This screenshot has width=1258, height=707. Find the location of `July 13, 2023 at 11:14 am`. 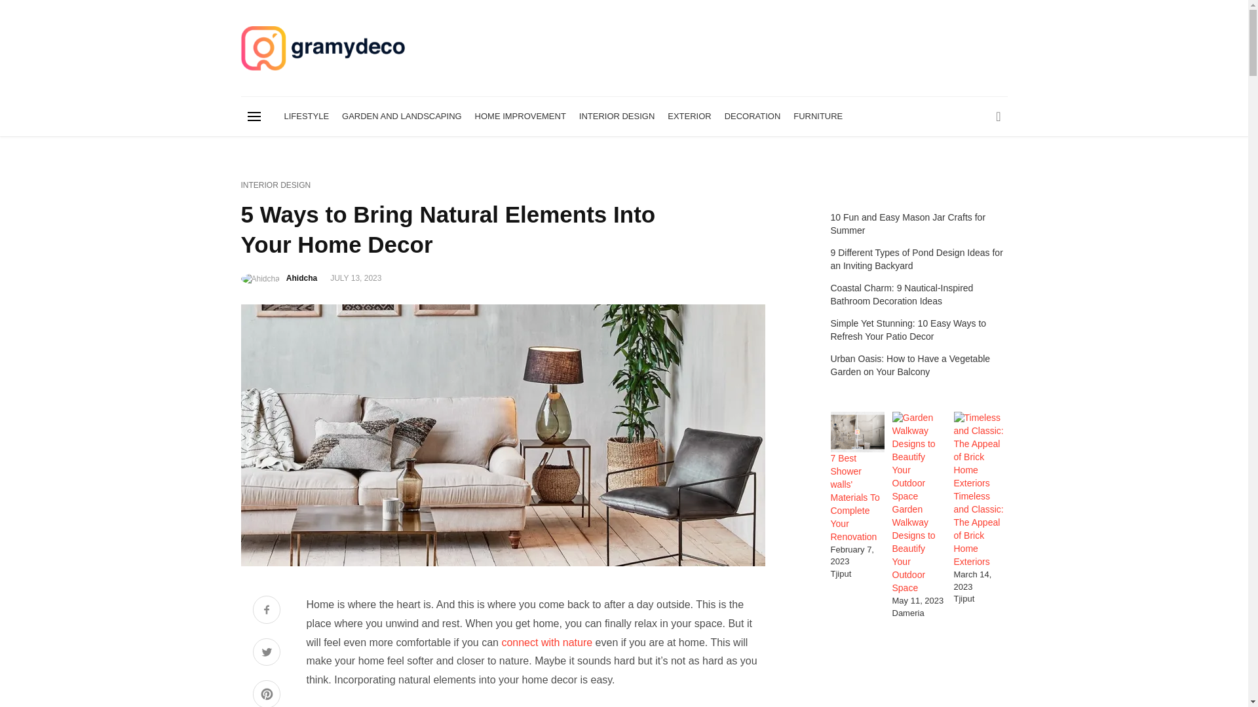

July 13, 2023 at 11:14 am is located at coordinates (355, 278).